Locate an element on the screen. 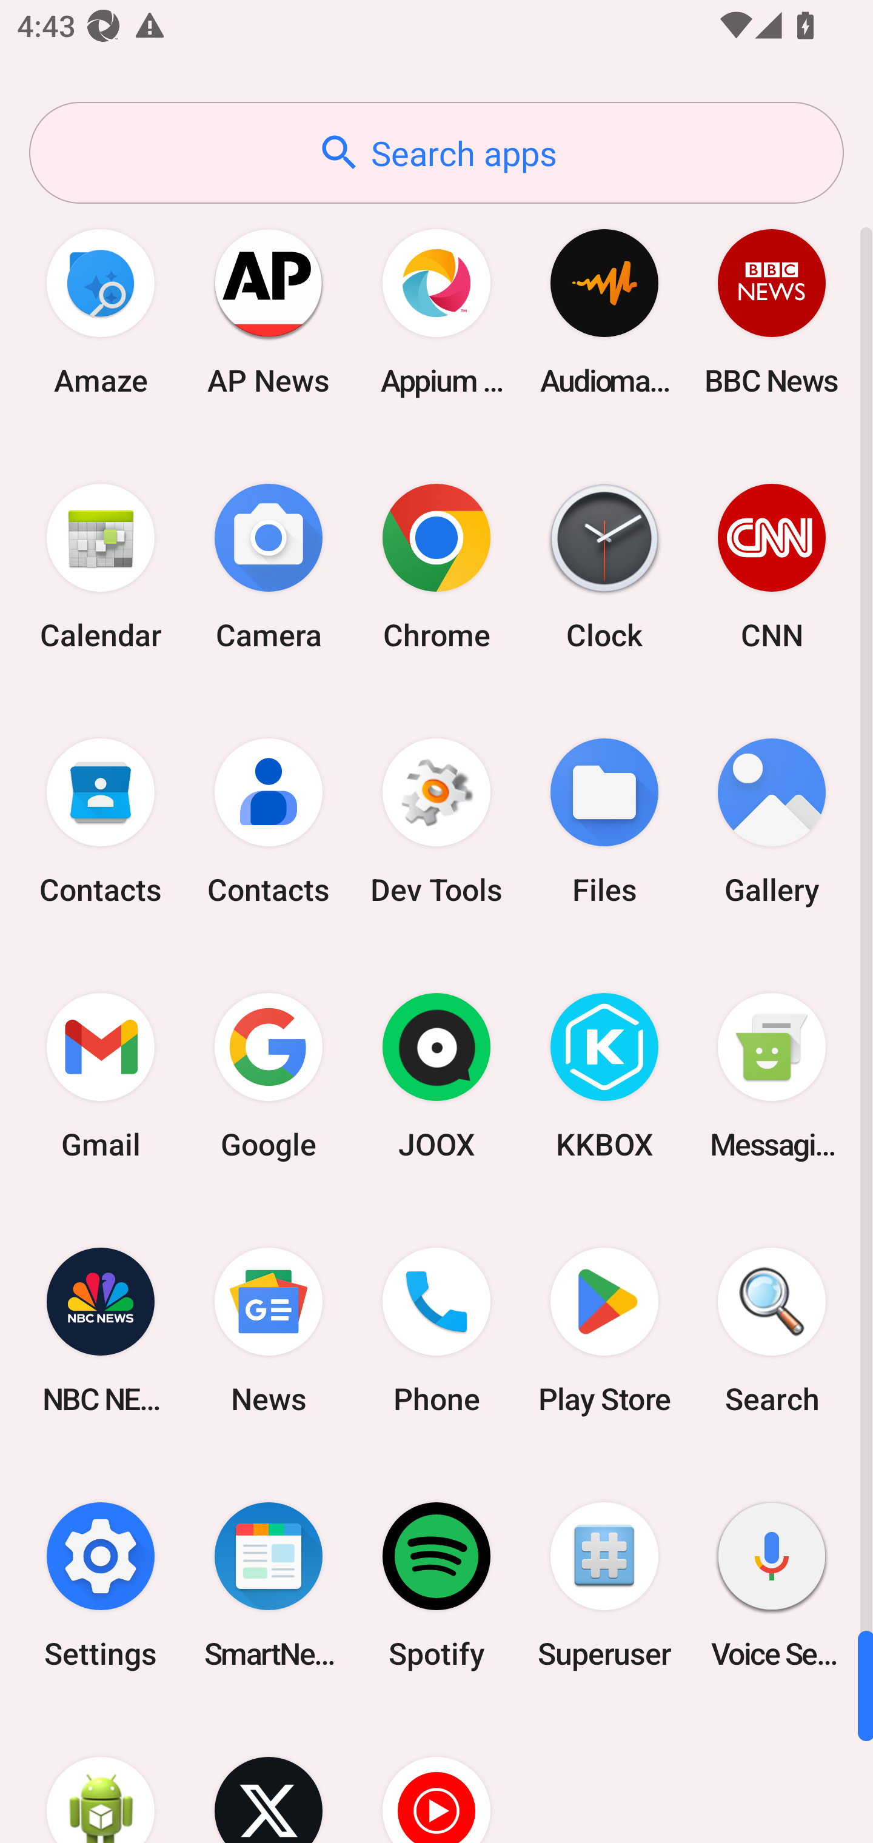  Gmail is located at coordinates (101, 1076).